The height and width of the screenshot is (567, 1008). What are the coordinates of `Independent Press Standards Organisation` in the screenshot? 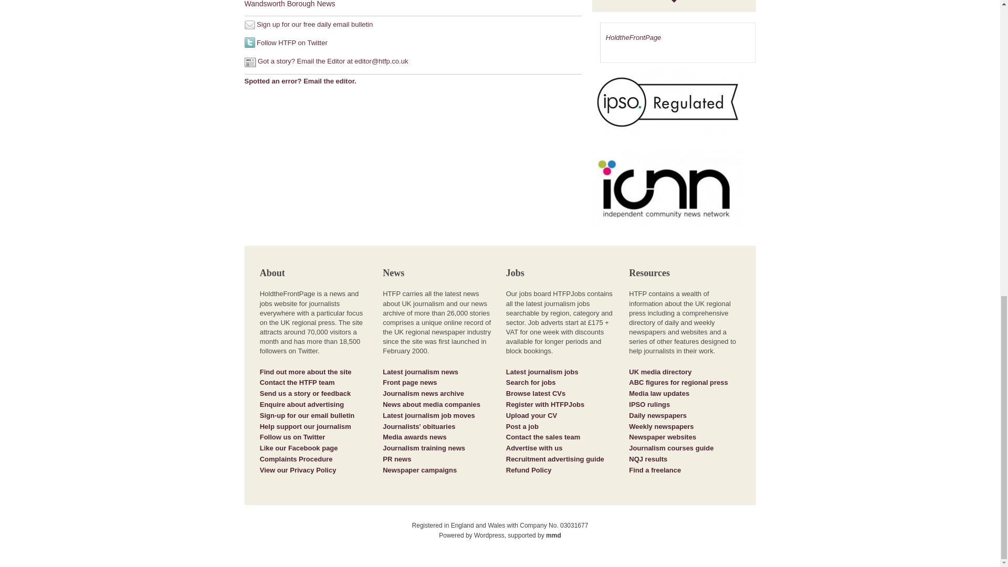 It's located at (674, 106).